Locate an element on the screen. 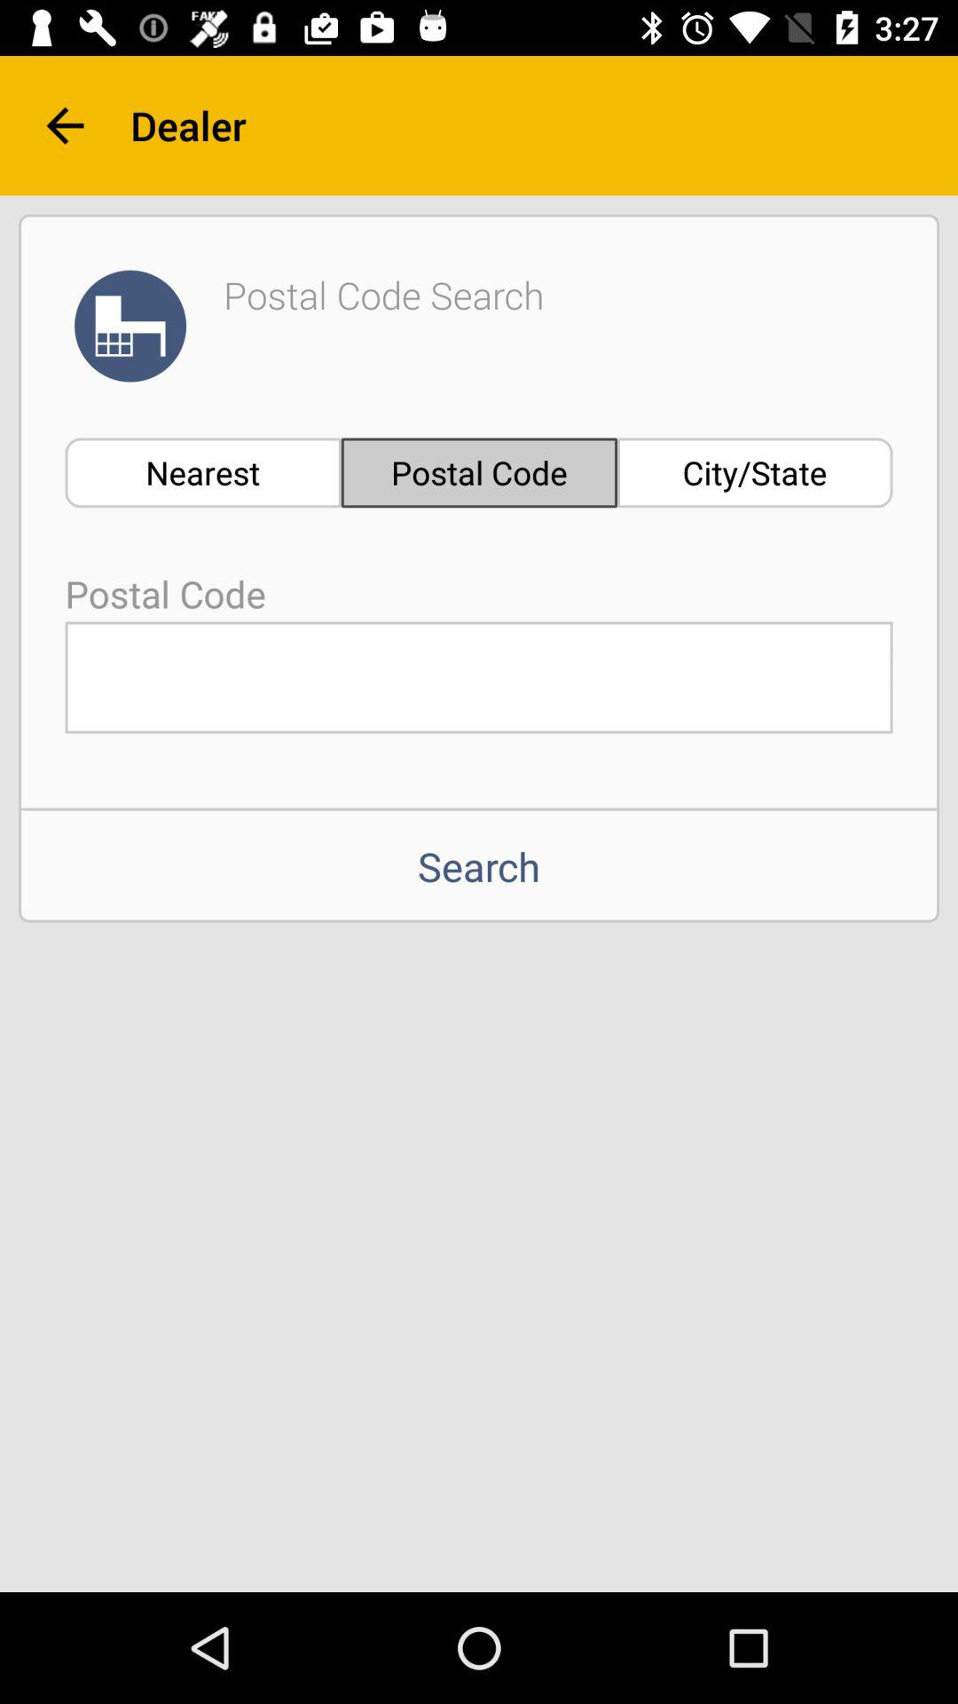 The height and width of the screenshot is (1704, 958). select field is located at coordinates (479, 677).